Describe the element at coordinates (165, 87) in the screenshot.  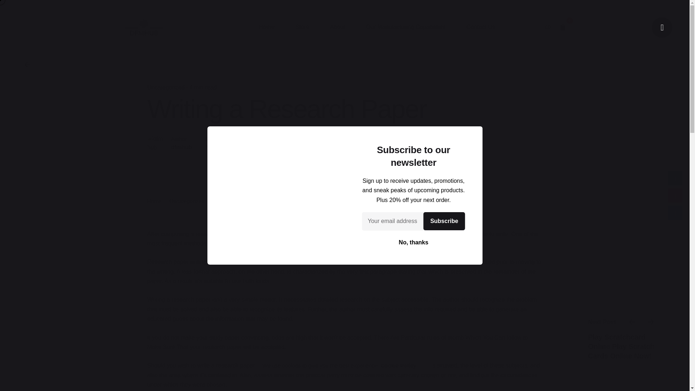
I see `Uncategorized` at that location.